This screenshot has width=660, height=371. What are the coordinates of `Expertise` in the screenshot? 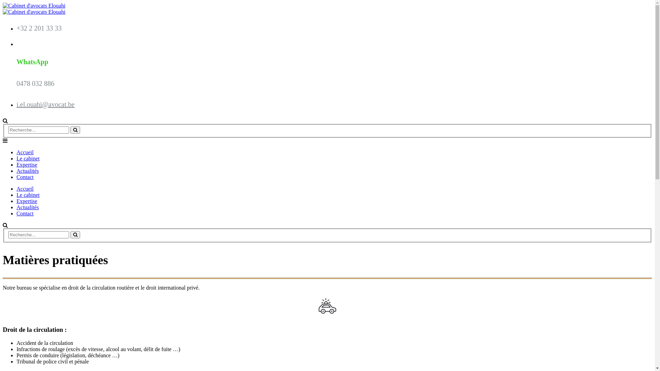 It's located at (27, 165).